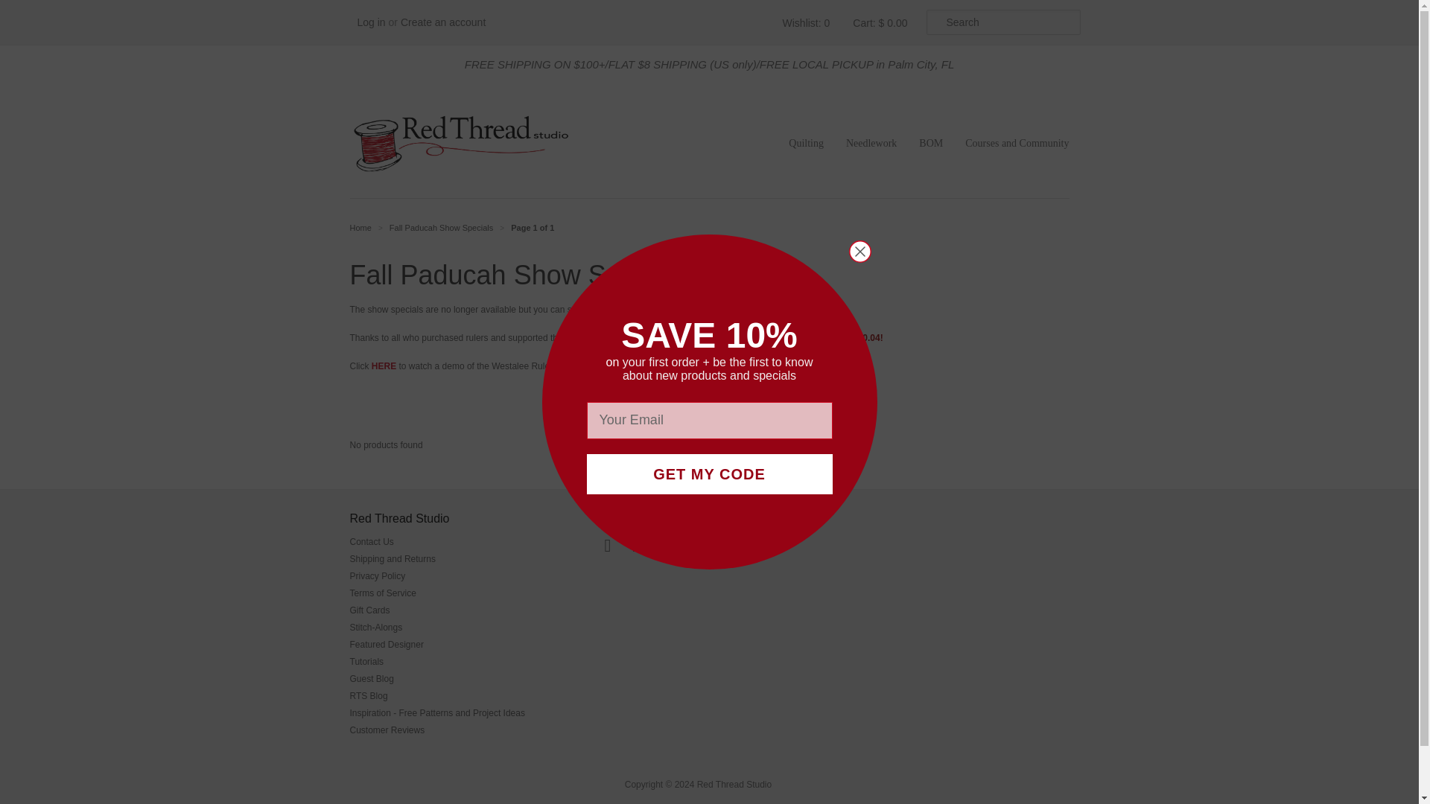 The width and height of the screenshot is (1430, 804). I want to click on Guest Blog, so click(372, 679).